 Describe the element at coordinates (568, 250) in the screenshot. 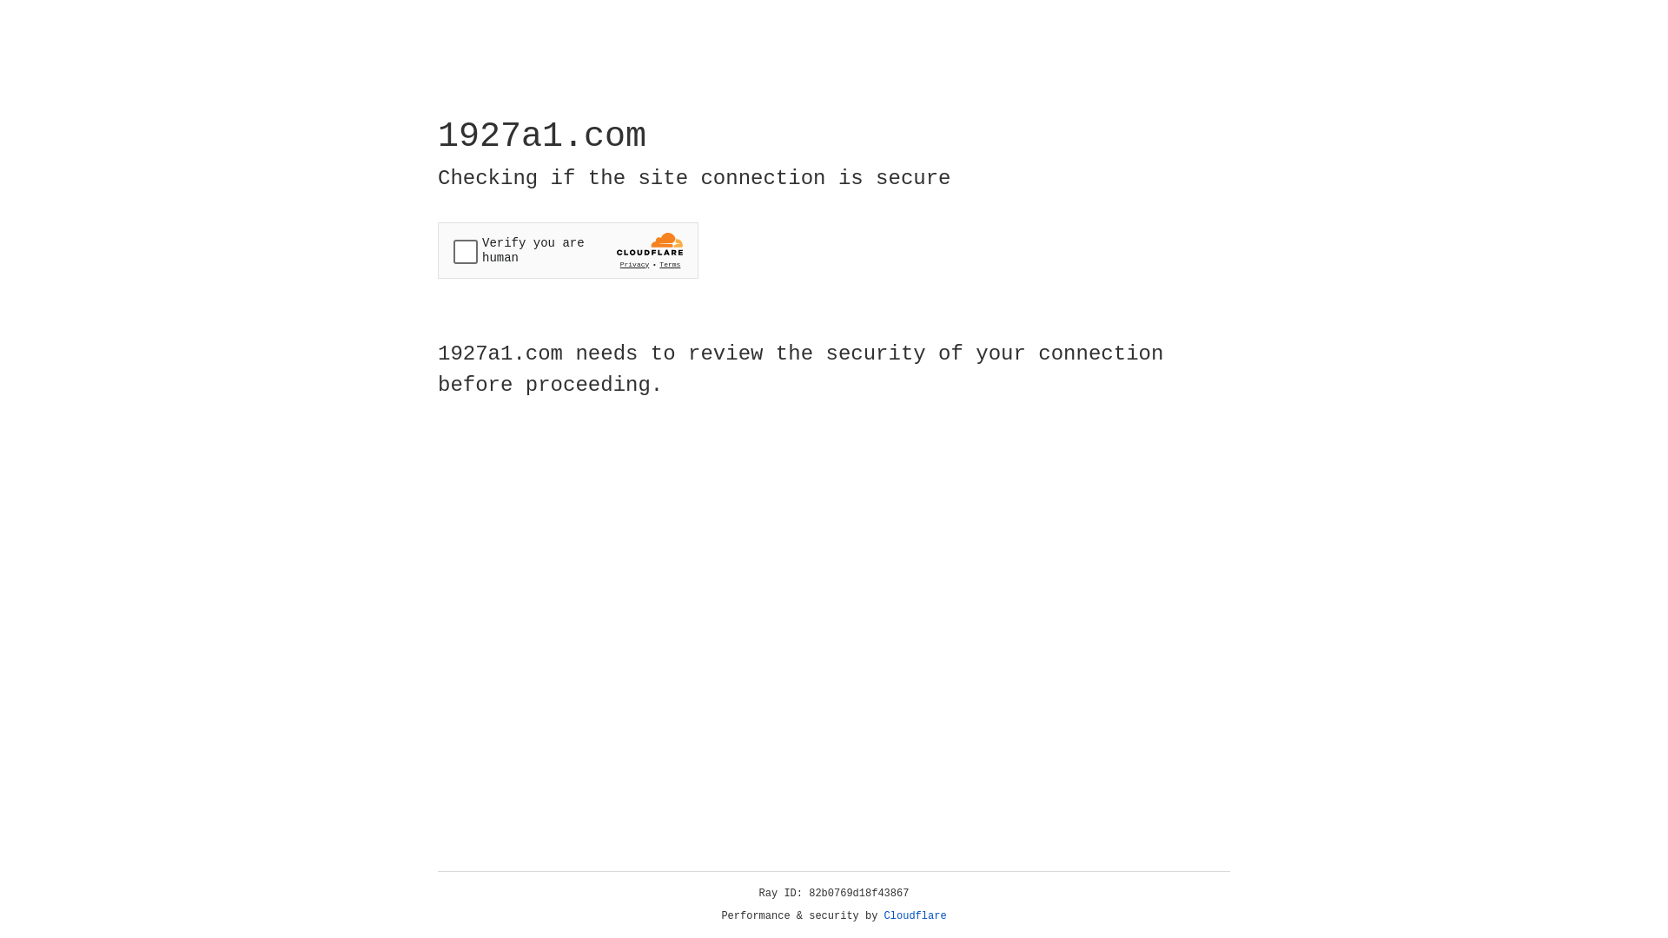

I see `Widget containing a Cloudflare security challenge` at that location.